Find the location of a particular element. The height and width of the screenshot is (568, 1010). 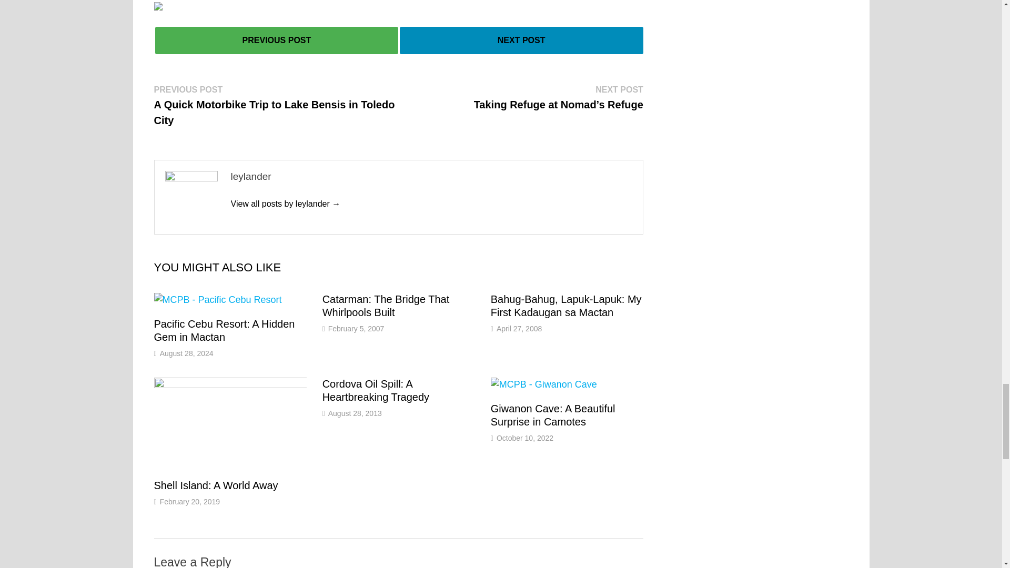

Shell Island: A World Away is located at coordinates (216, 485).